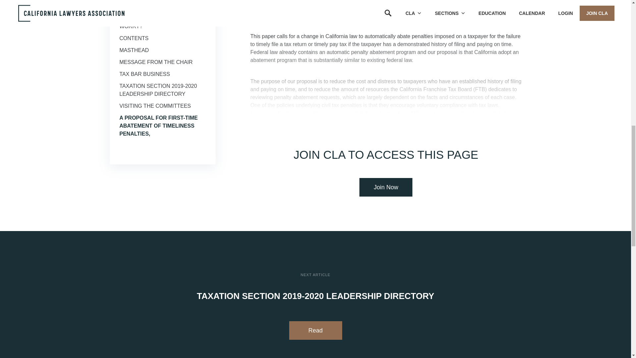 This screenshot has width=636, height=358. What do you see at coordinates (158, 125) in the screenshot?
I see `A Proposal for First-Time Abatement of Timeliness Penalties,` at bounding box center [158, 125].